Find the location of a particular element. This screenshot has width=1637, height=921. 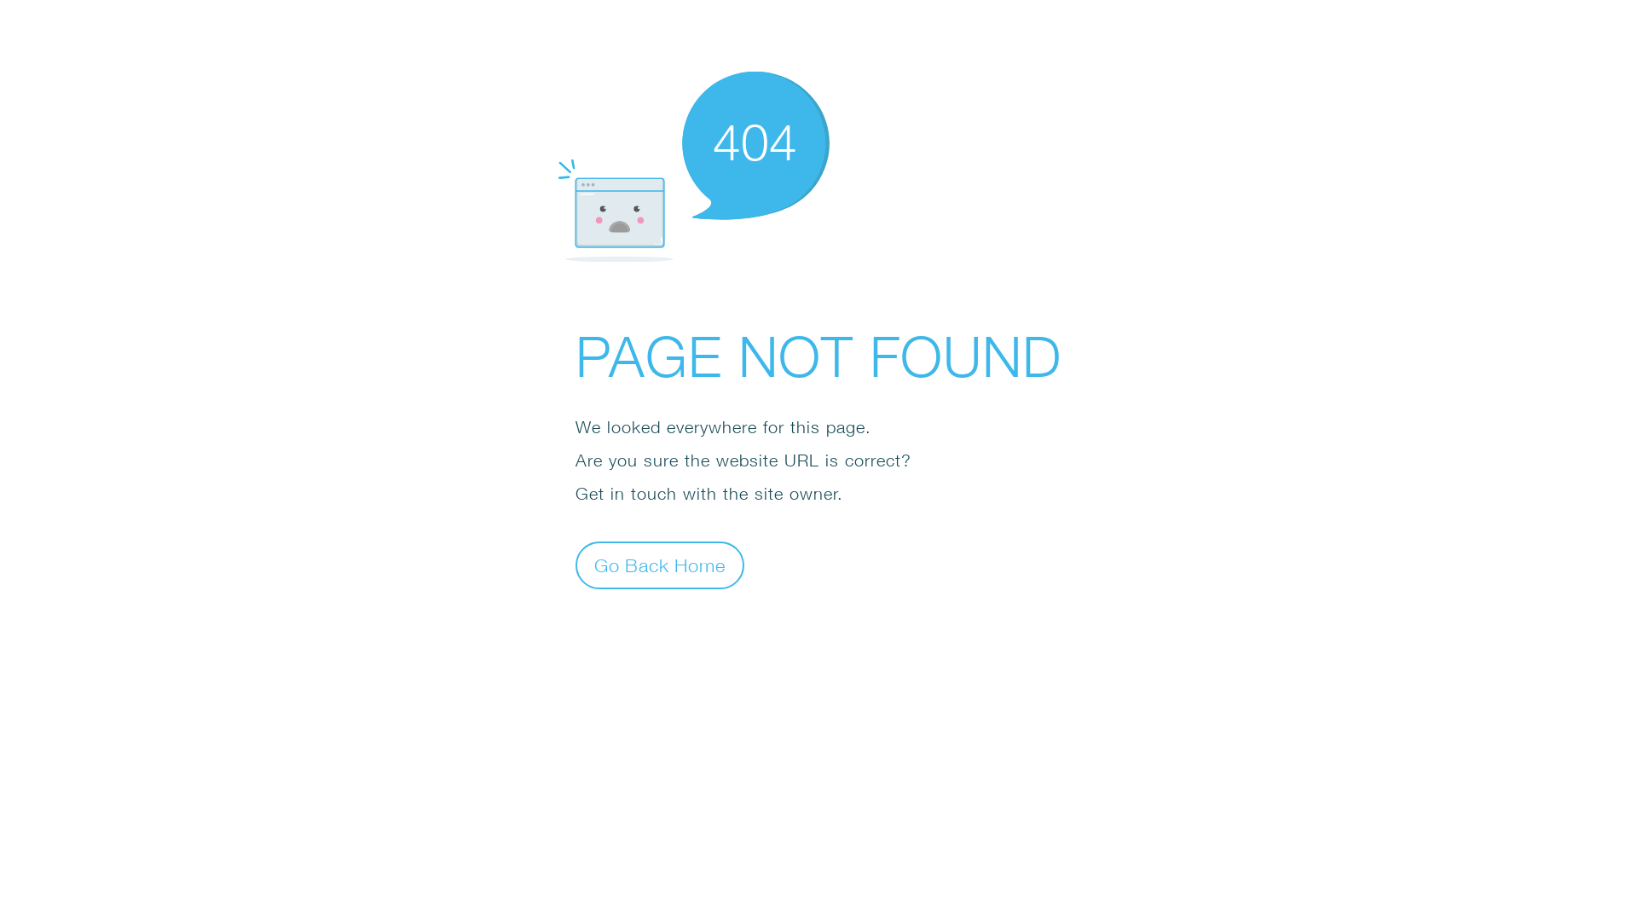

Go Back Home is located at coordinates (660, 565).